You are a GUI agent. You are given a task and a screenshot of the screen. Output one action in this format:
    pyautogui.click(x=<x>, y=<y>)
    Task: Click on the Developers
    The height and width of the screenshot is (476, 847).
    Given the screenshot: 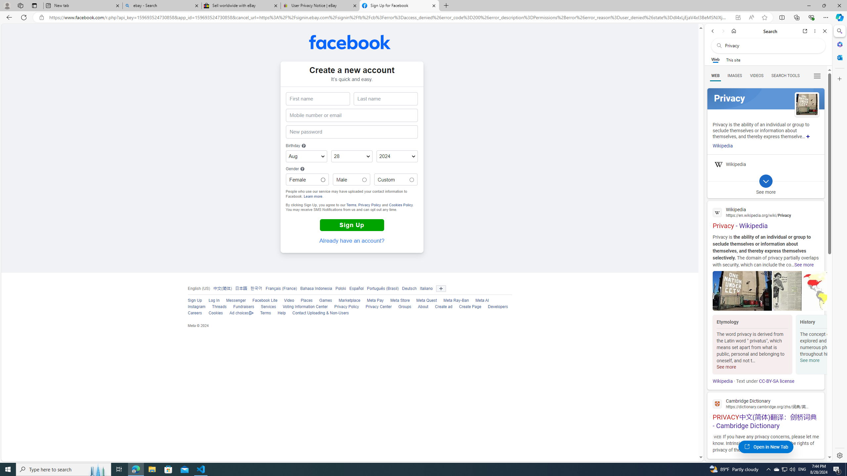 What is the action you would take?
    pyautogui.click(x=495, y=307)
    